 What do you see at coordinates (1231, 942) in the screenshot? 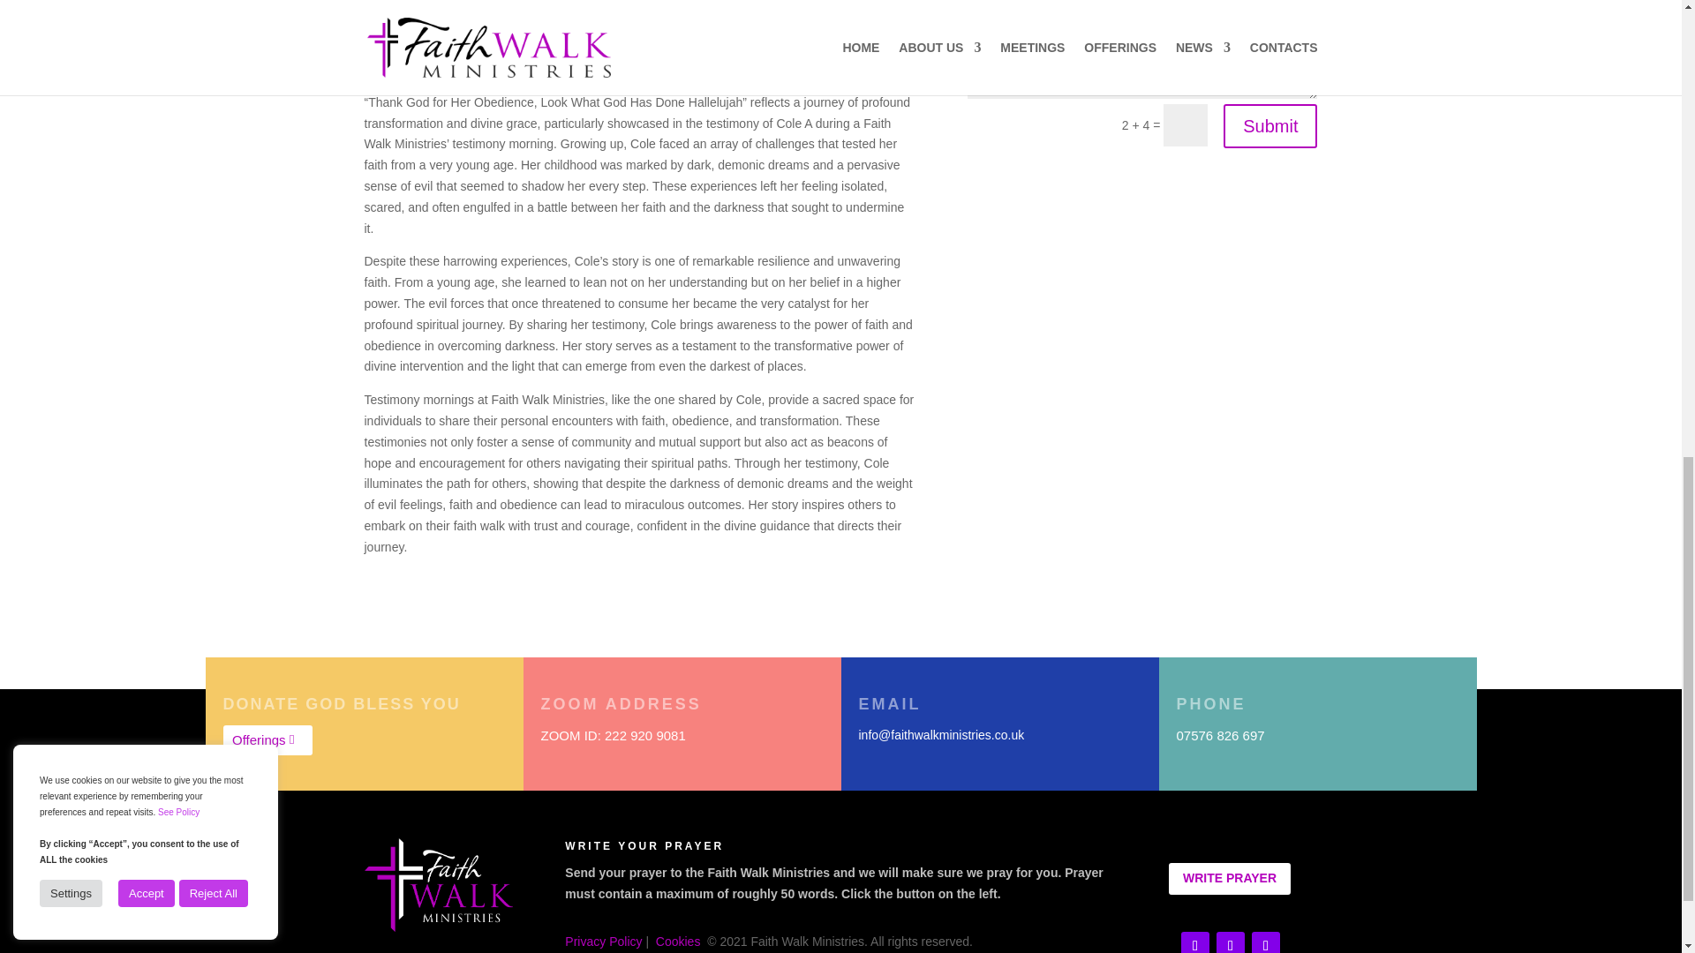
I see `Follow on TikTok` at bounding box center [1231, 942].